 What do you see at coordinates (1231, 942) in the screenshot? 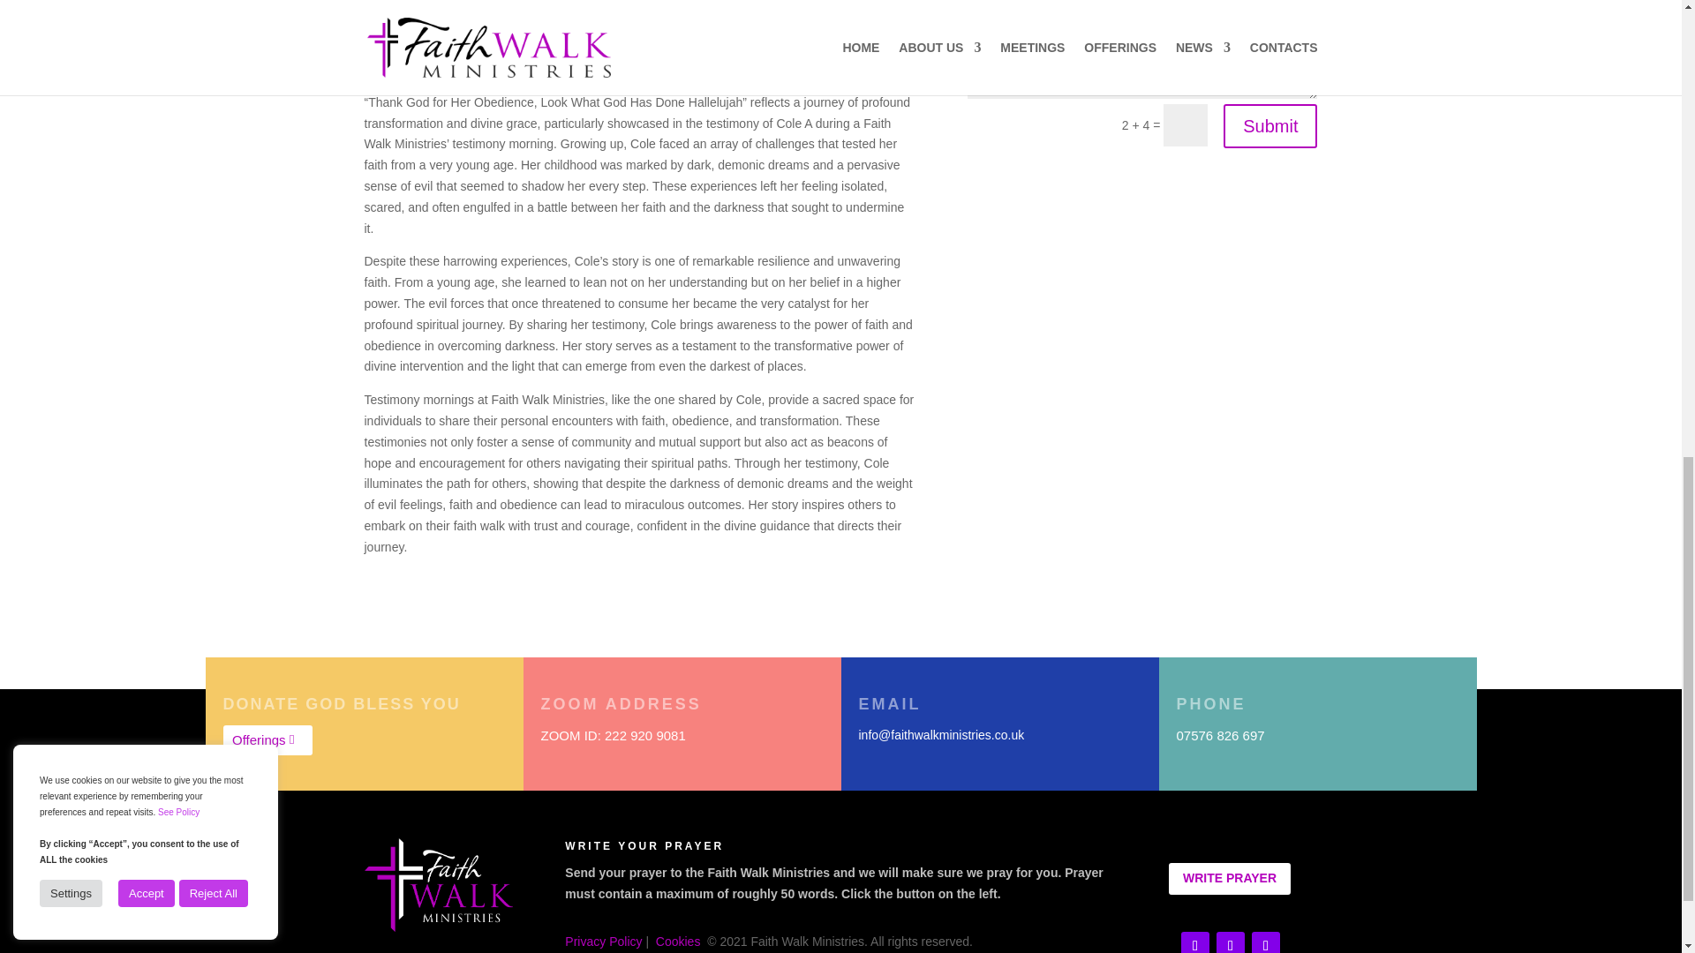
I see `Follow on TikTok` at bounding box center [1231, 942].